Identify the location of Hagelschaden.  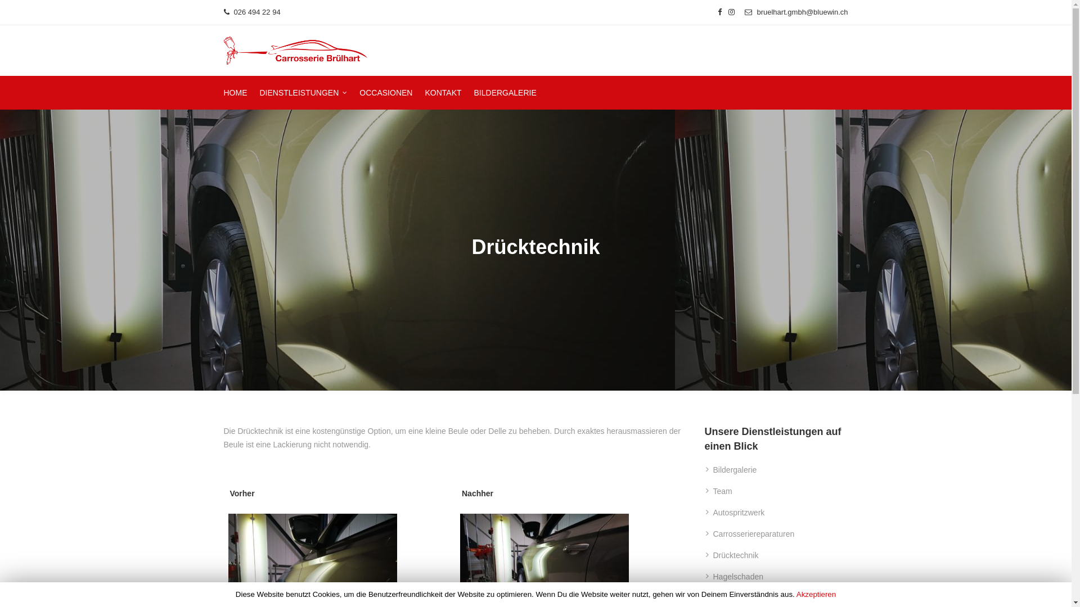
(739, 577).